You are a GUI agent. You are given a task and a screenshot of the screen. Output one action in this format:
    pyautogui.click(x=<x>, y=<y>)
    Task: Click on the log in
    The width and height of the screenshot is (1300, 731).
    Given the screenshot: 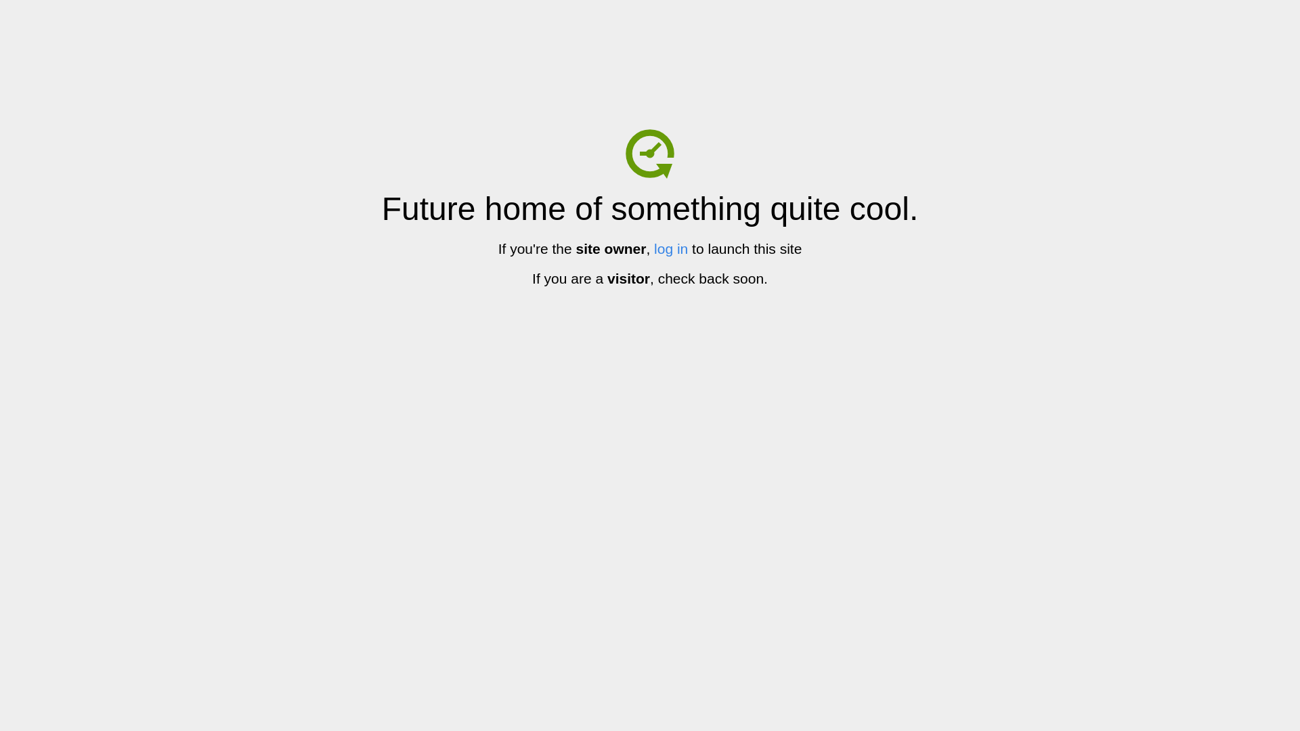 What is the action you would take?
    pyautogui.click(x=671, y=249)
    